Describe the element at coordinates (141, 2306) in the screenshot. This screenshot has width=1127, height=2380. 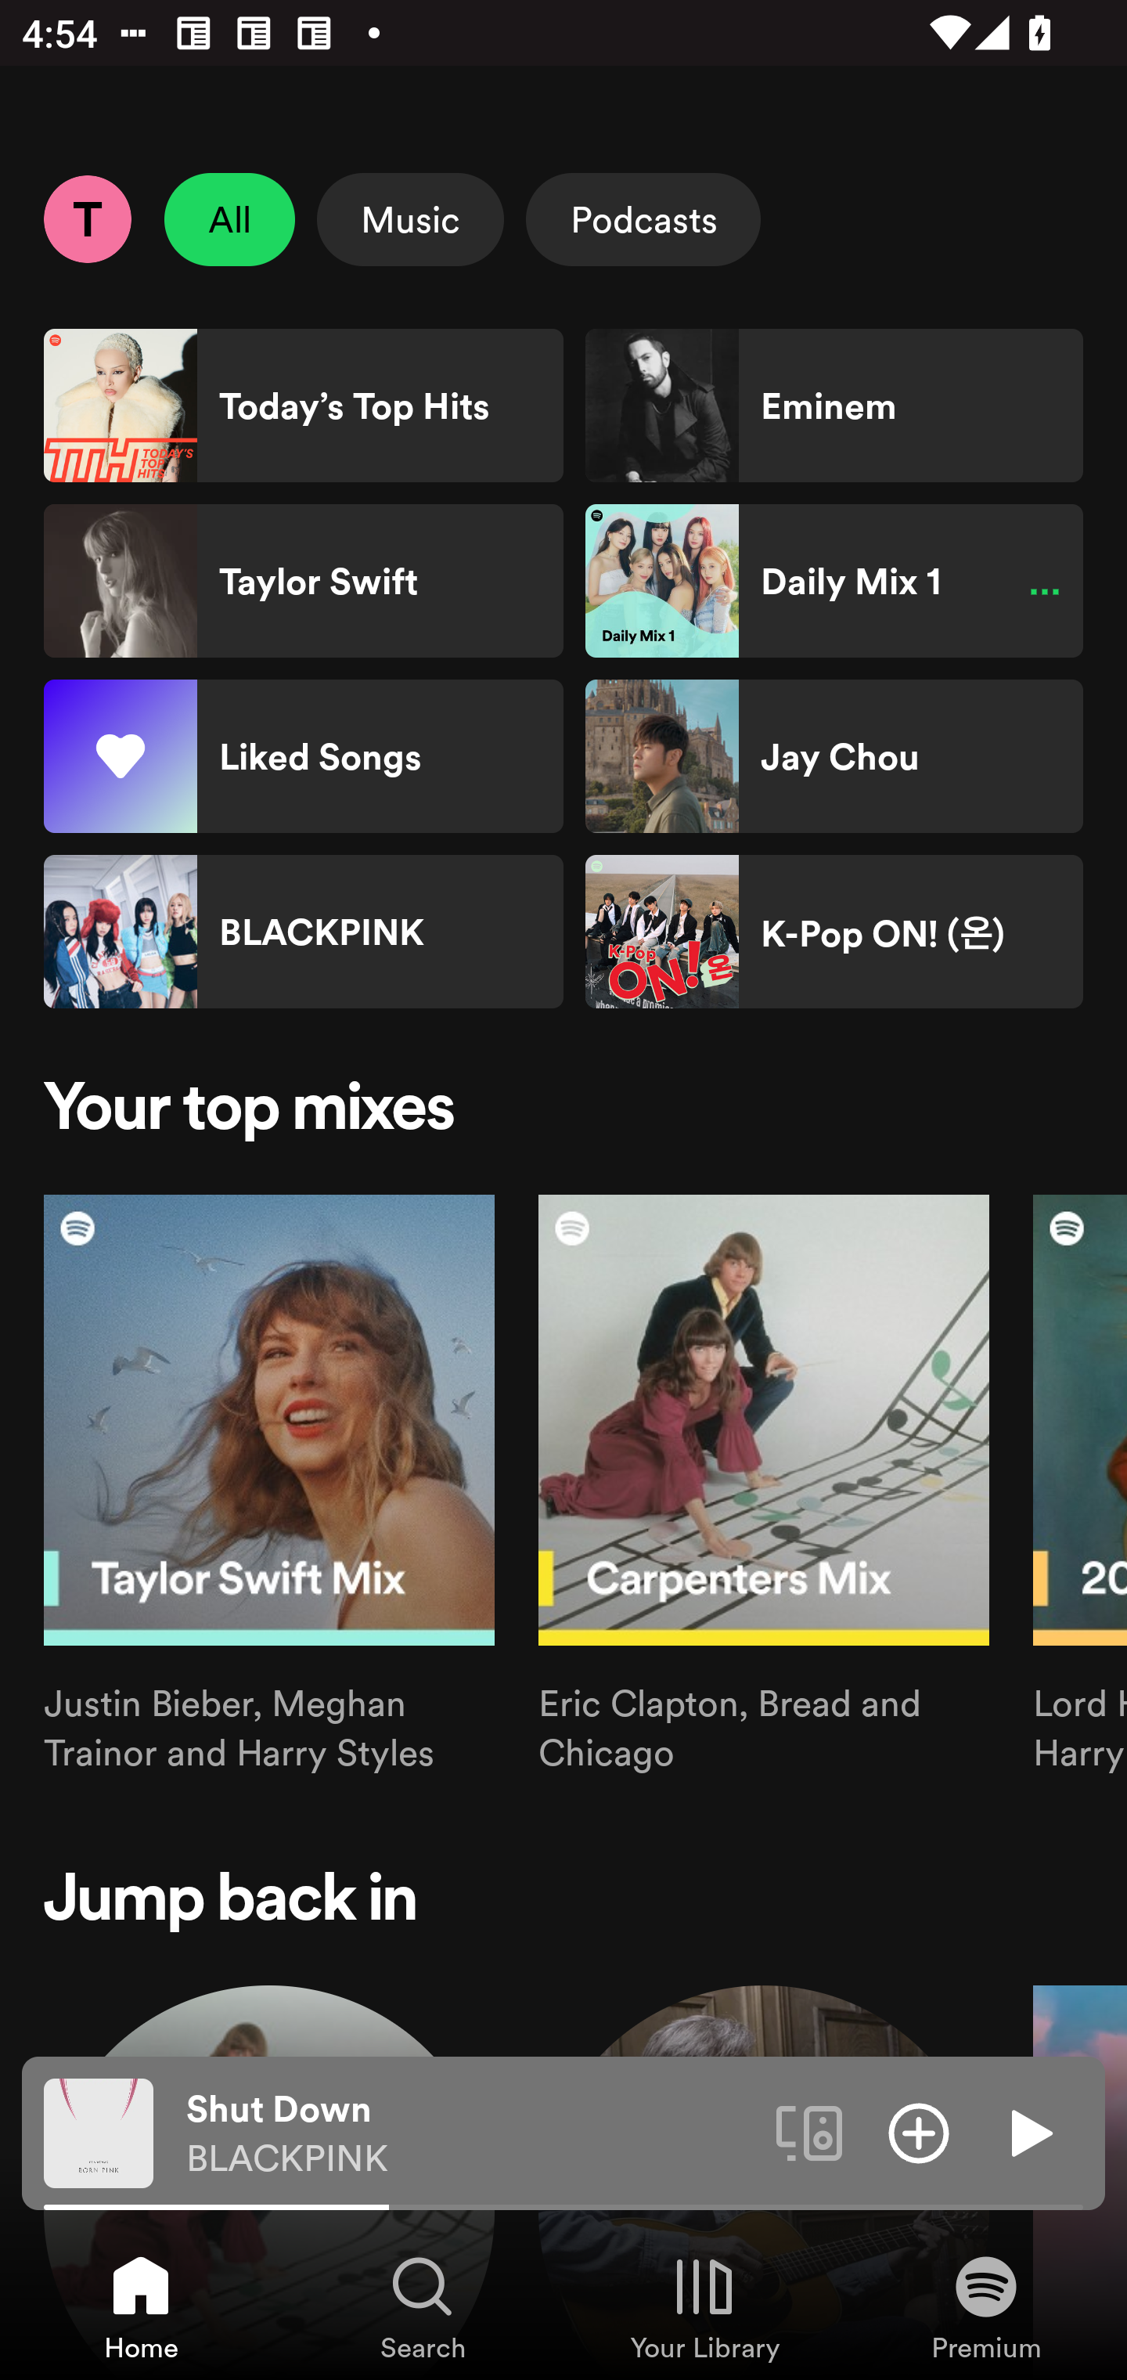
I see `Home, Tab 1 of 4 Home Home` at that location.